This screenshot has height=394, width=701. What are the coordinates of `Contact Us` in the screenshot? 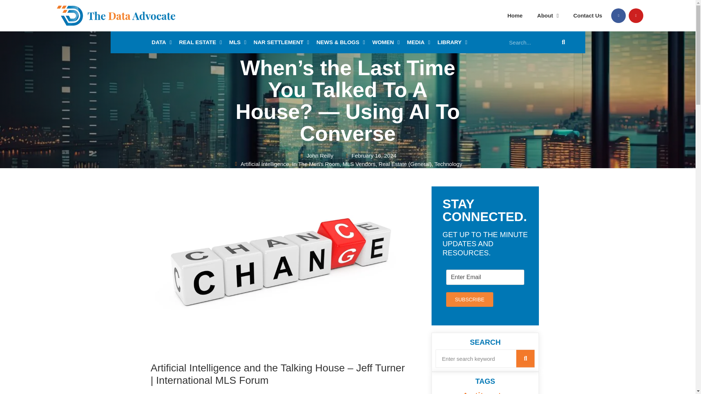 It's located at (587, 16).